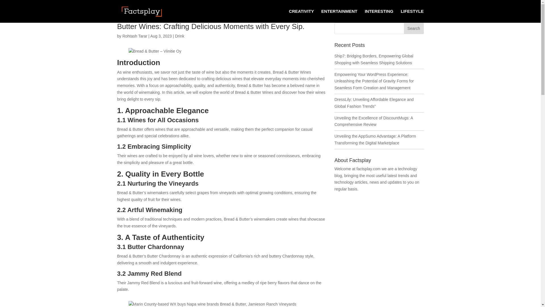  What do you see at coordinates (301, 16) in the screenshot?
I see `CREATIVITY` at bounding box center [301, 16].